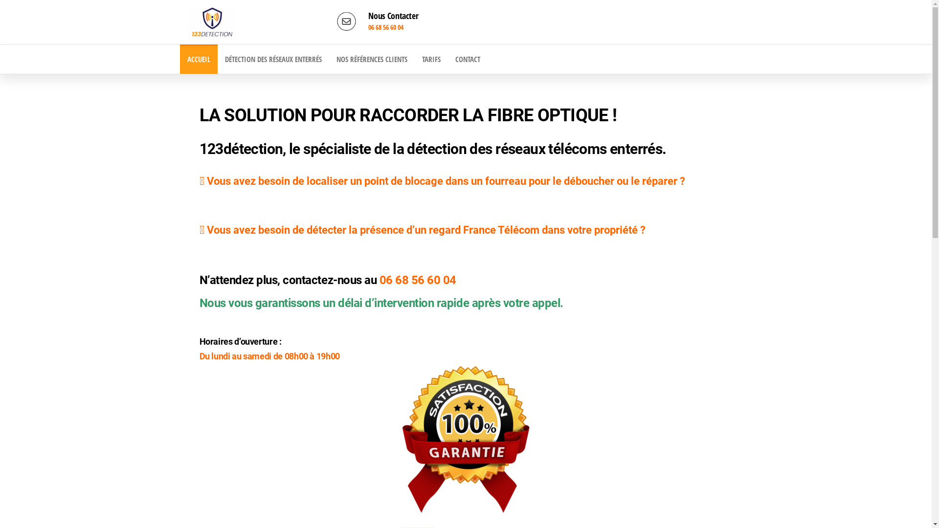 The height and width of the screenshot is (528, 939). I want to click on ACCUEIL, so click(199, 59).